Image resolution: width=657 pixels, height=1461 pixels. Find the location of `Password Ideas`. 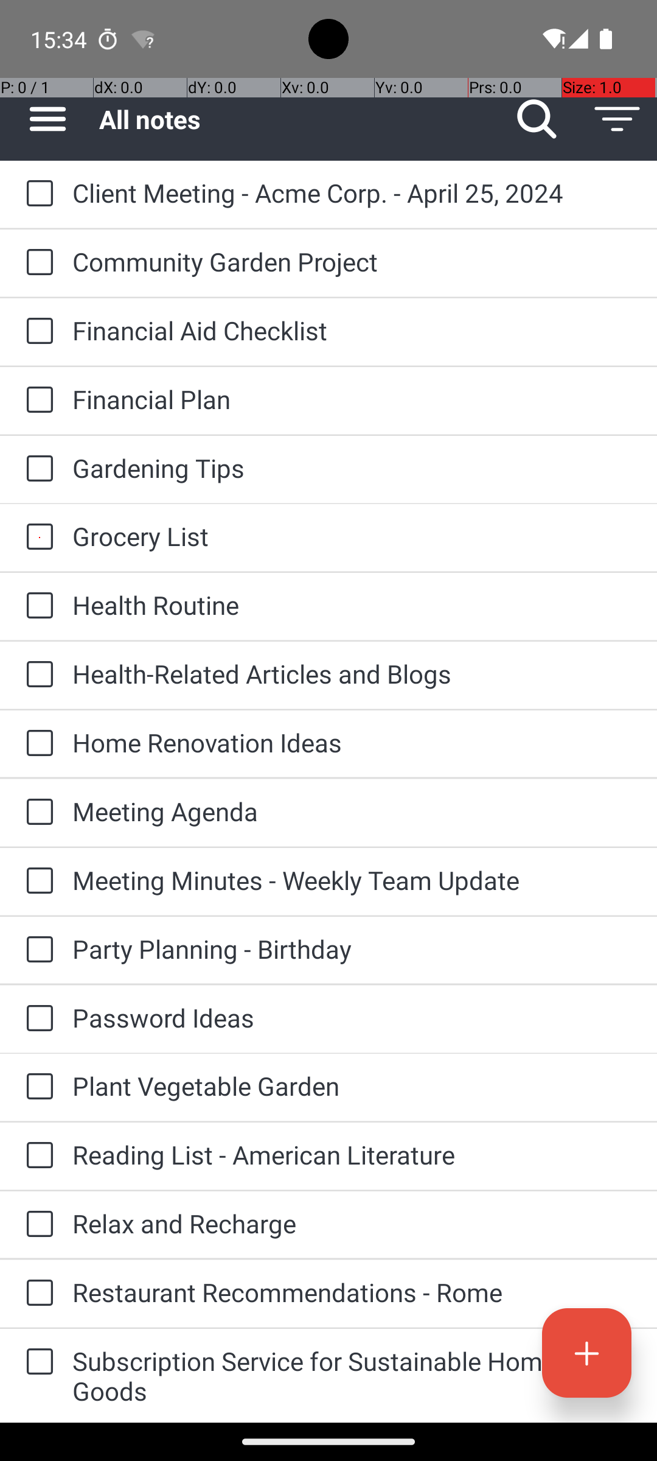

Password Ideas is located at coordinates (353, 1018).